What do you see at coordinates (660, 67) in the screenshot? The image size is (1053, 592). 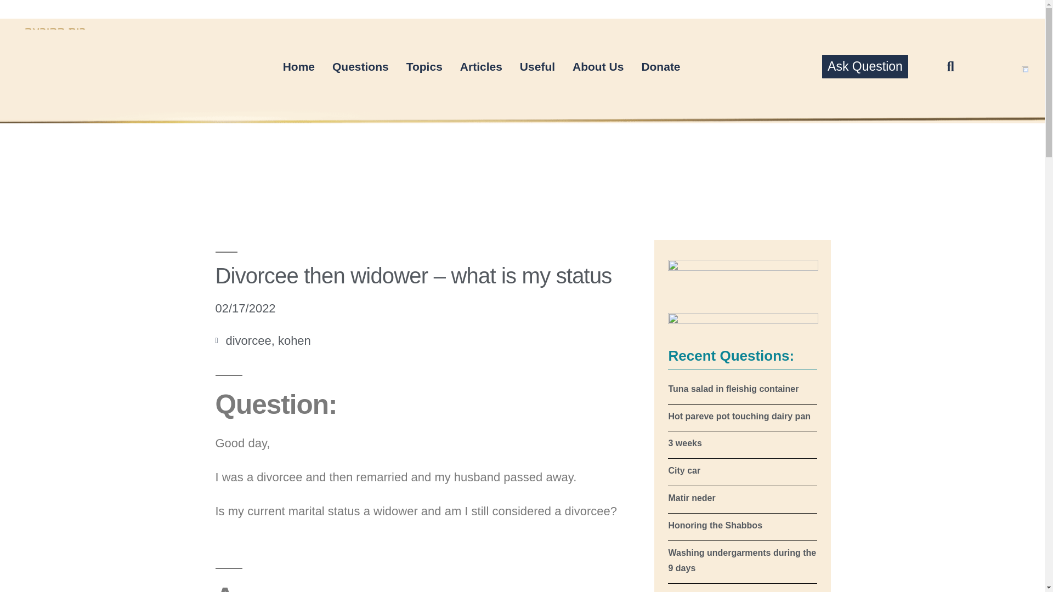 I see `Donate` at bounding box center [660, 67].